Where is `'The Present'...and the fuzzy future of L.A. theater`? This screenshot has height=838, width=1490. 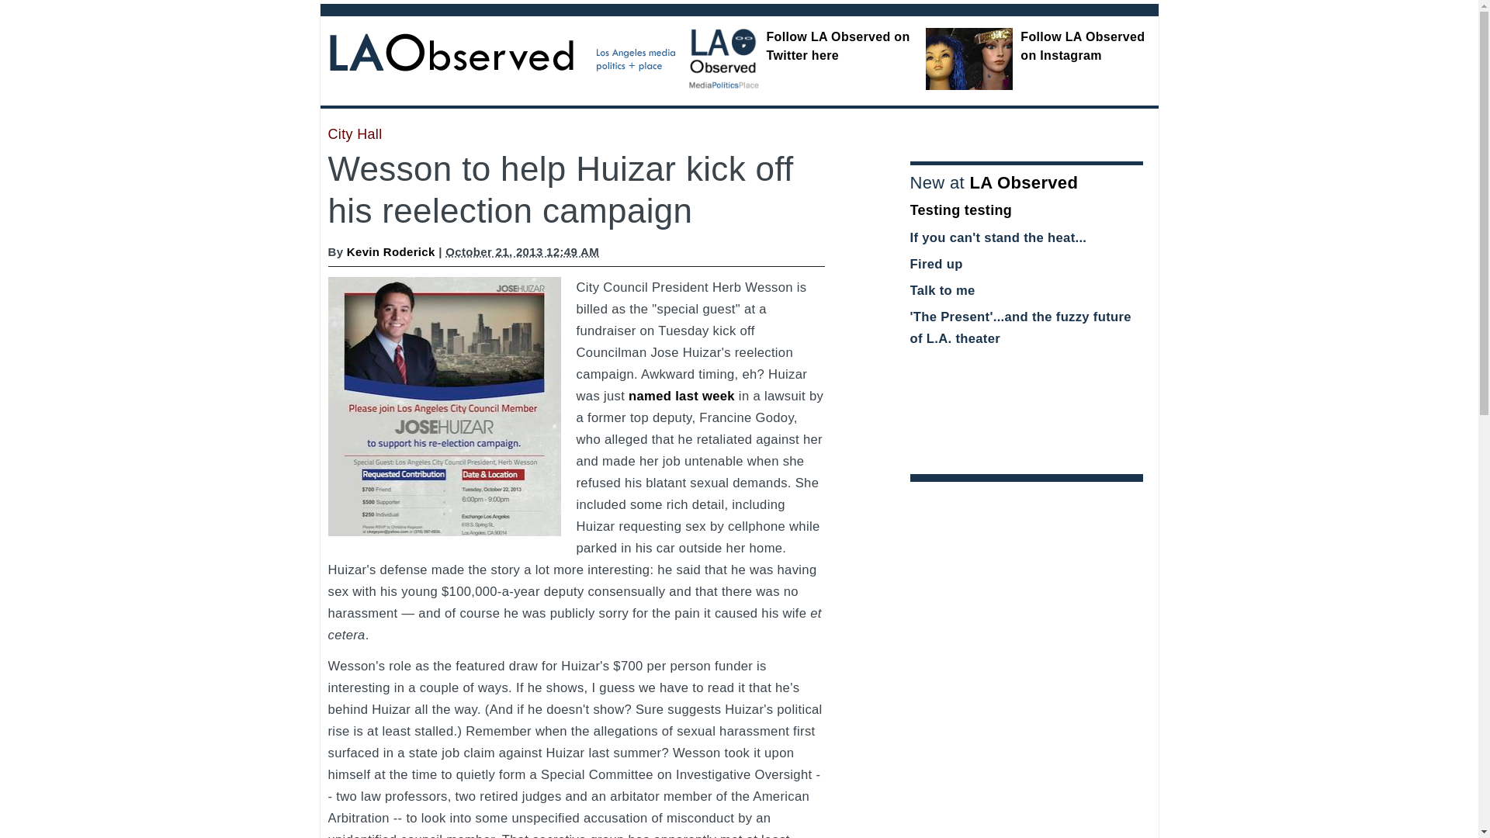
'The Present'...and the fuzzy future of L.A. theater is located at coordinates (1020, 327).